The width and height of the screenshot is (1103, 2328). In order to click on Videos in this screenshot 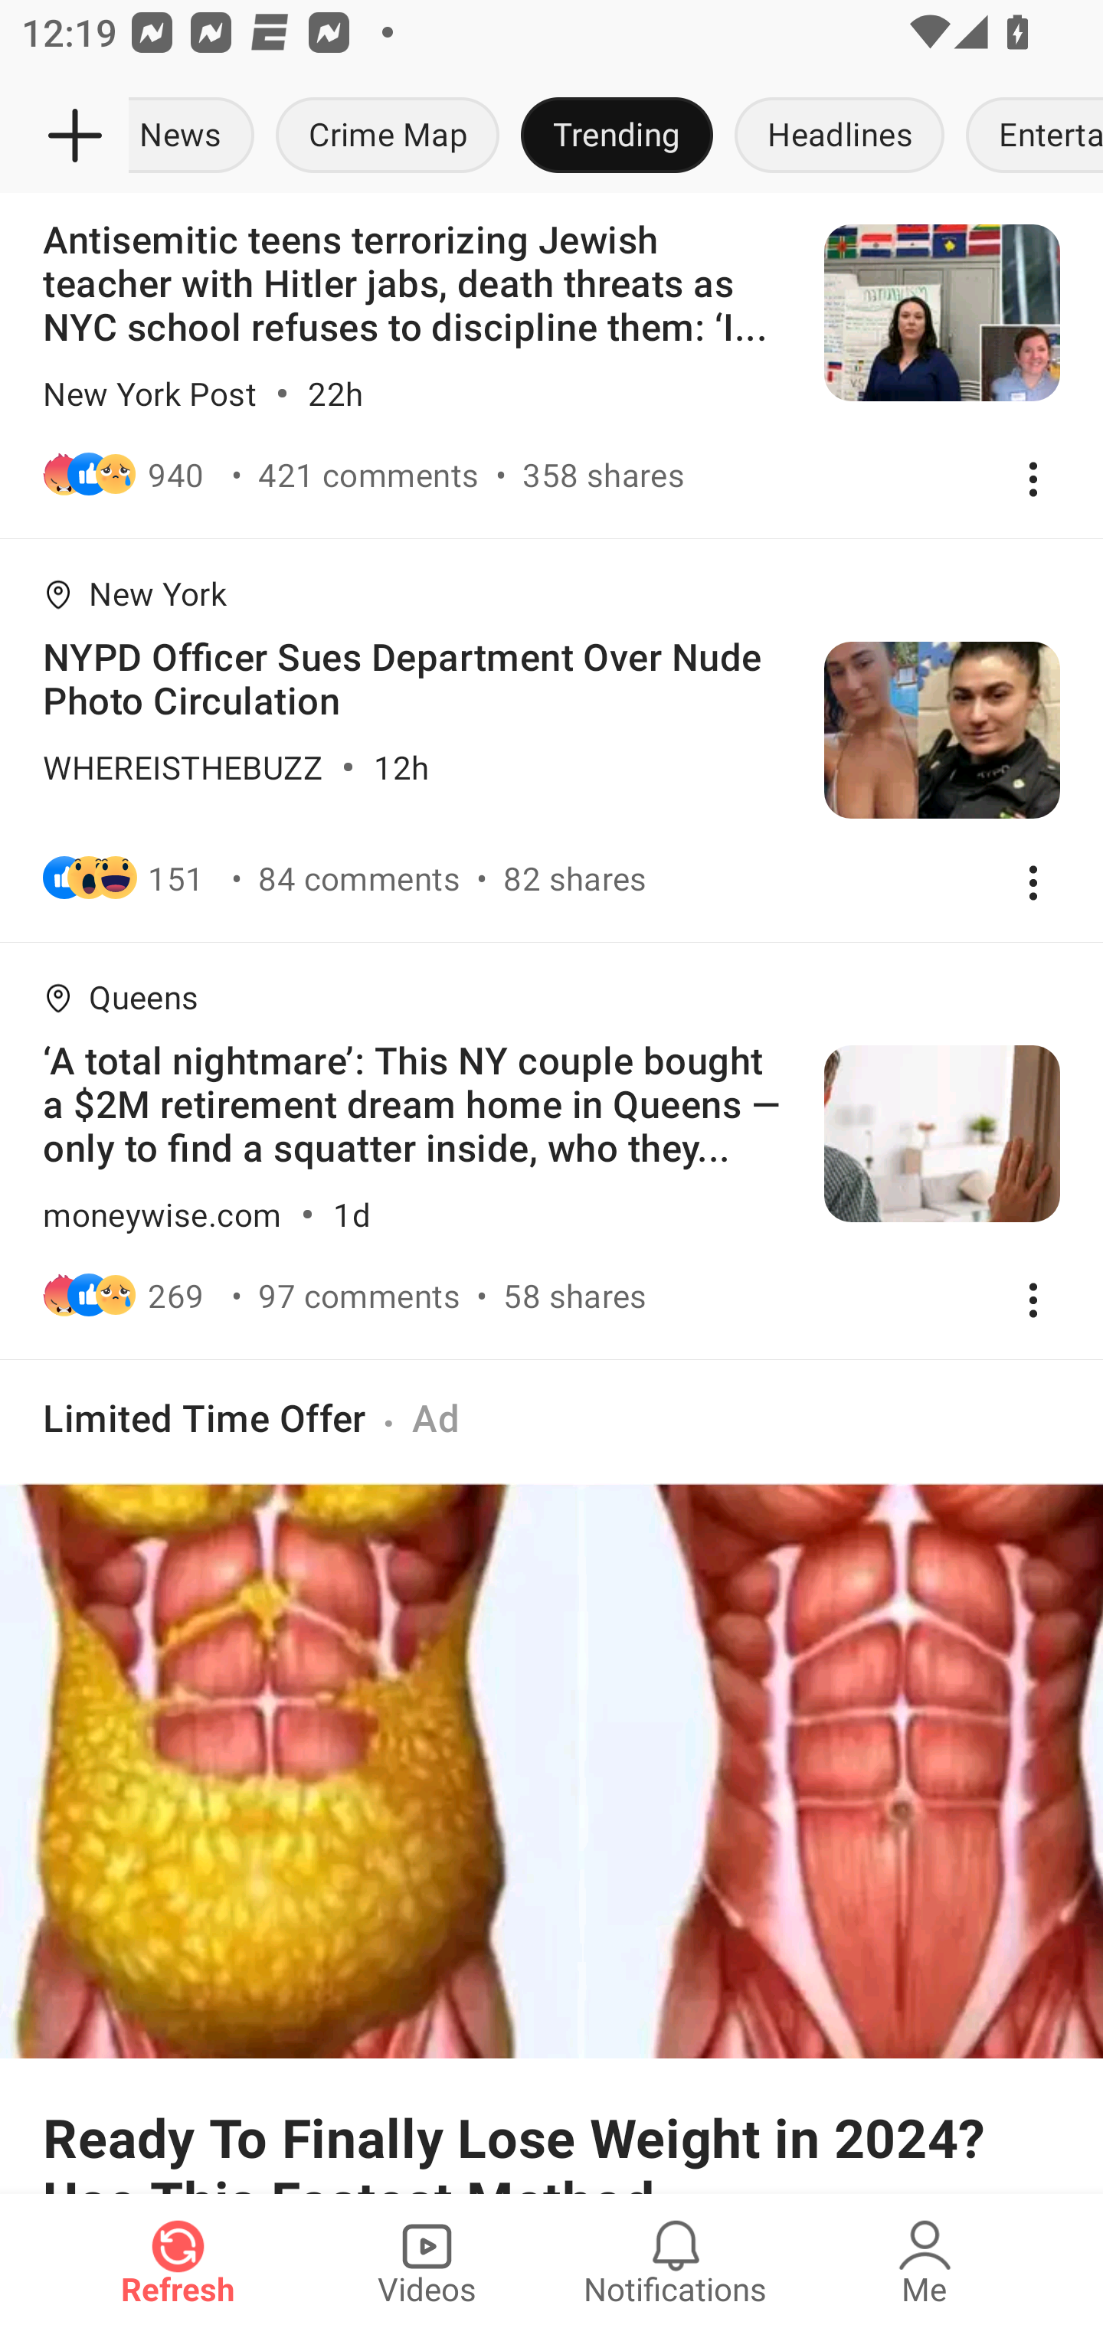, I will do `click(427, 2261)`.